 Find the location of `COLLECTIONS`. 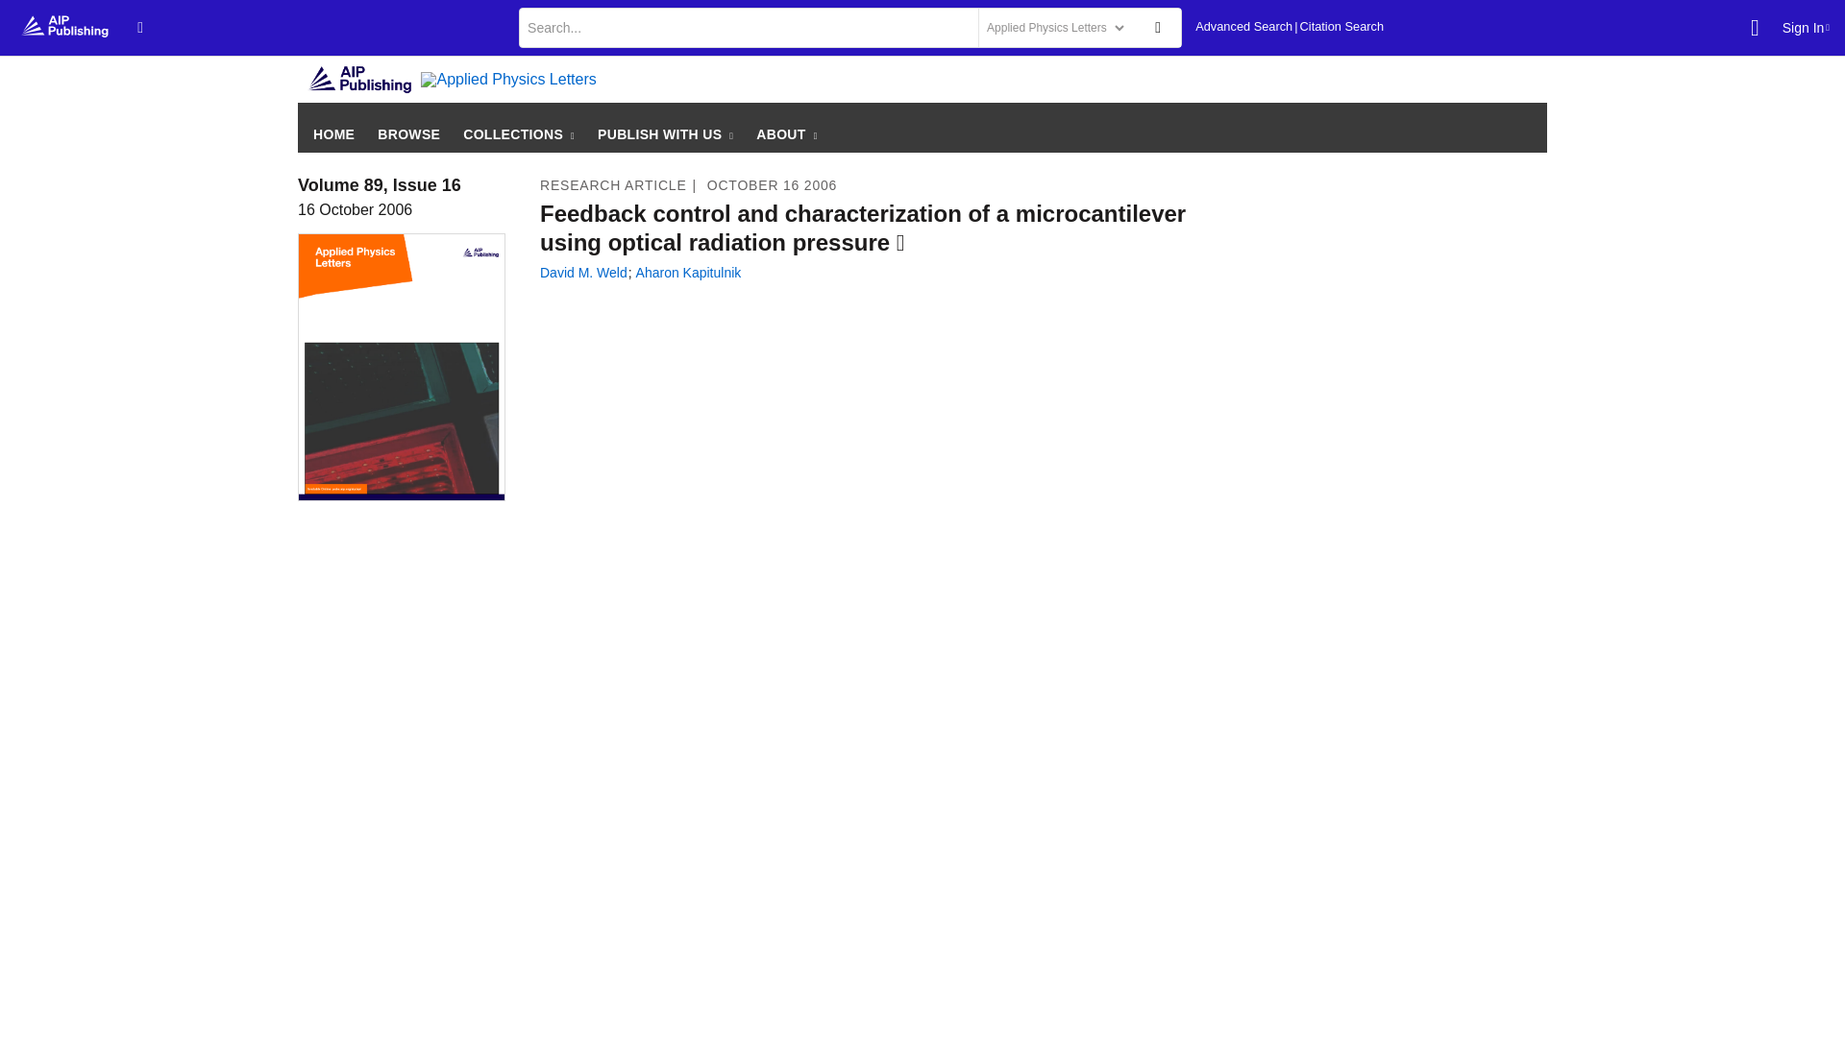

COLLECTIONS is located at coordinates (518, 133).